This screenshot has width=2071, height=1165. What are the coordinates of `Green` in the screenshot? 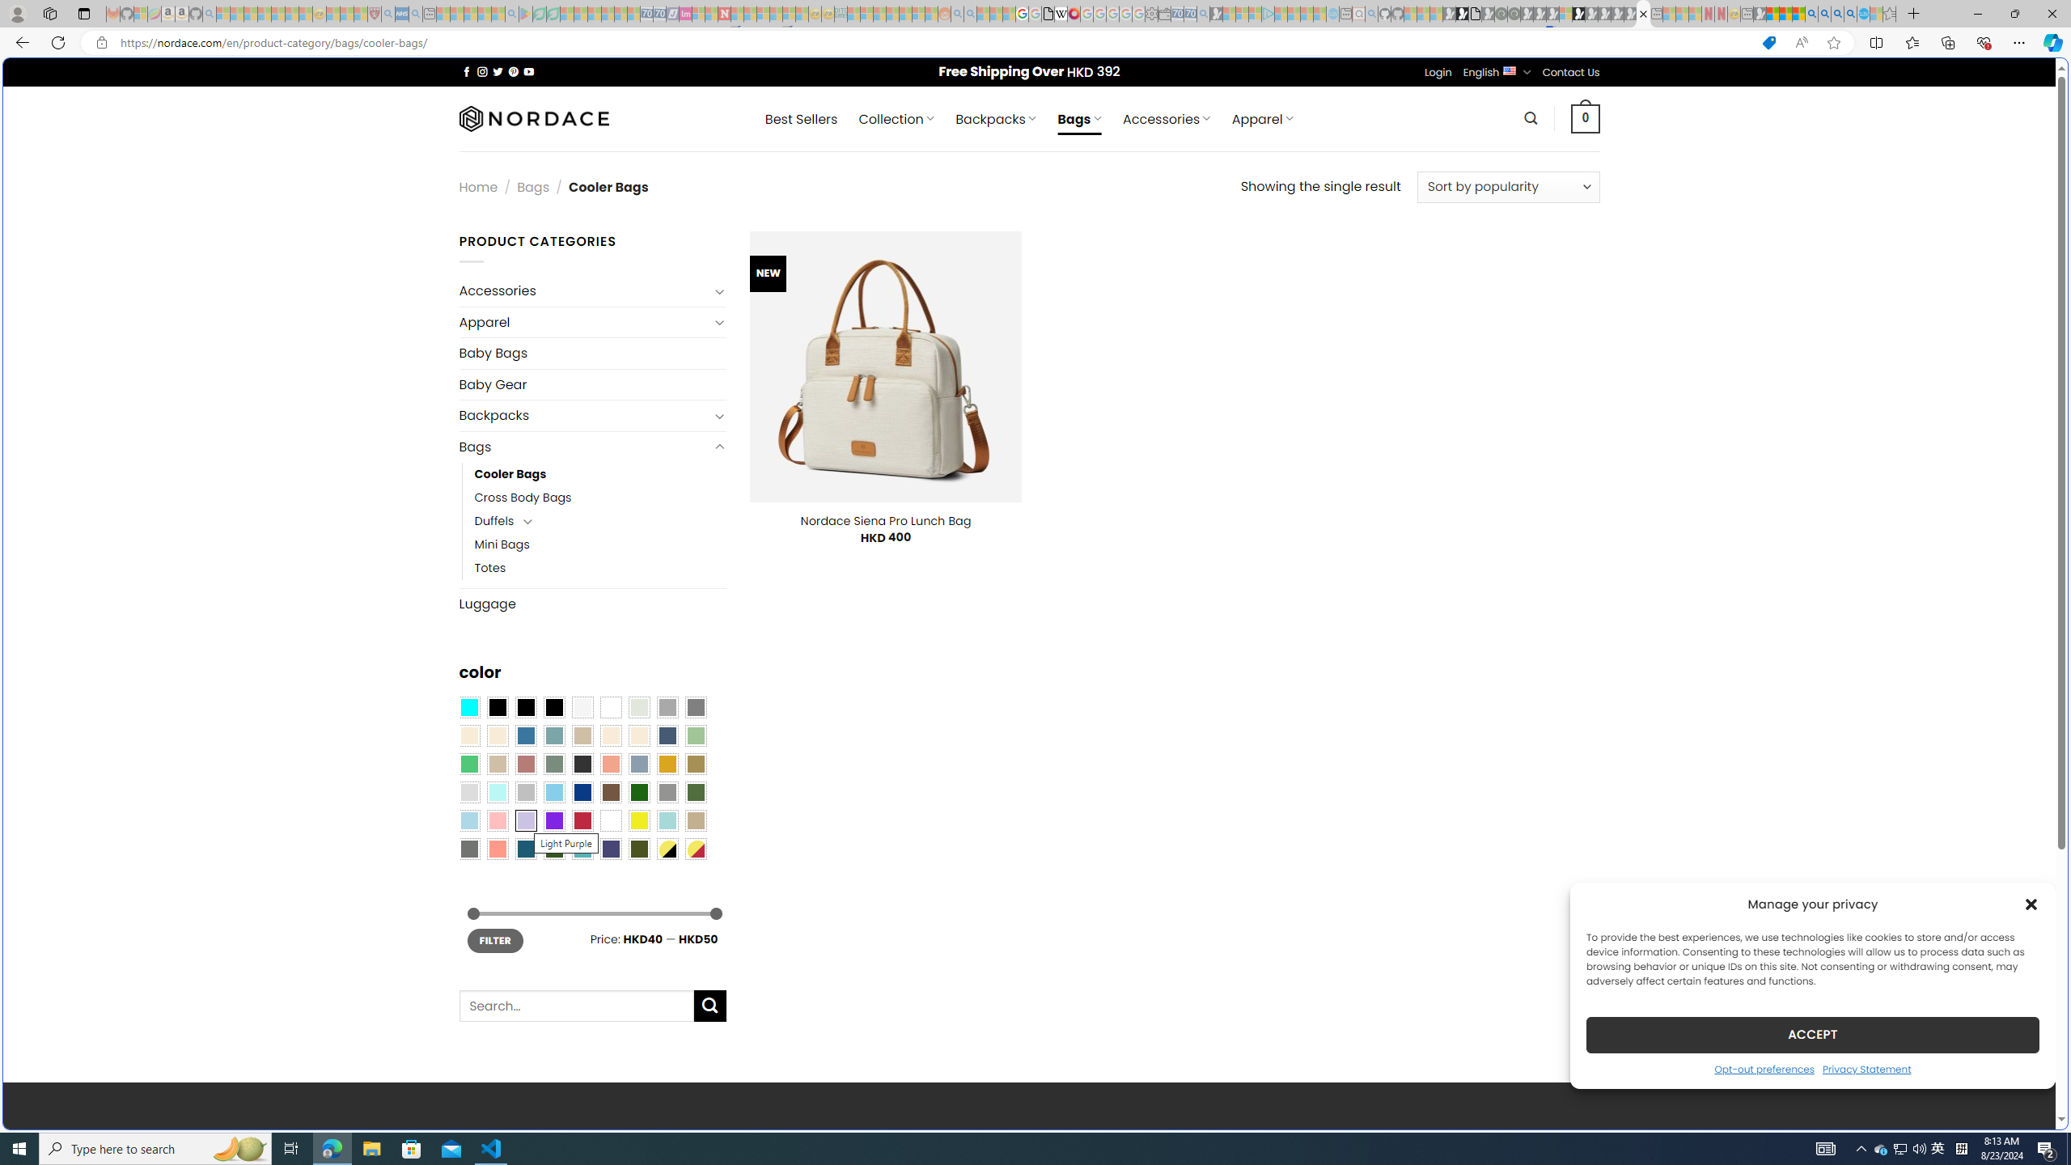 It's located at (696, 793).